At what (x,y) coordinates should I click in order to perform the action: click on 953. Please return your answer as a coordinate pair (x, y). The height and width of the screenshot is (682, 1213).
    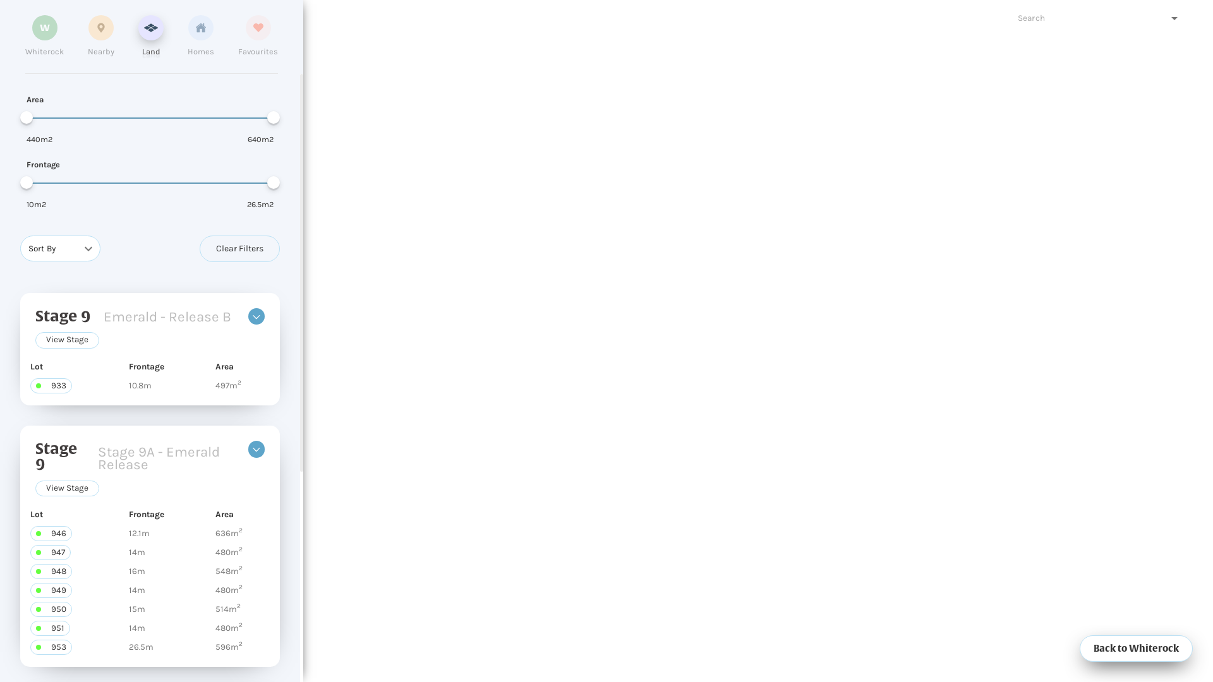
    Looking at the image, I should click on (51, 647).